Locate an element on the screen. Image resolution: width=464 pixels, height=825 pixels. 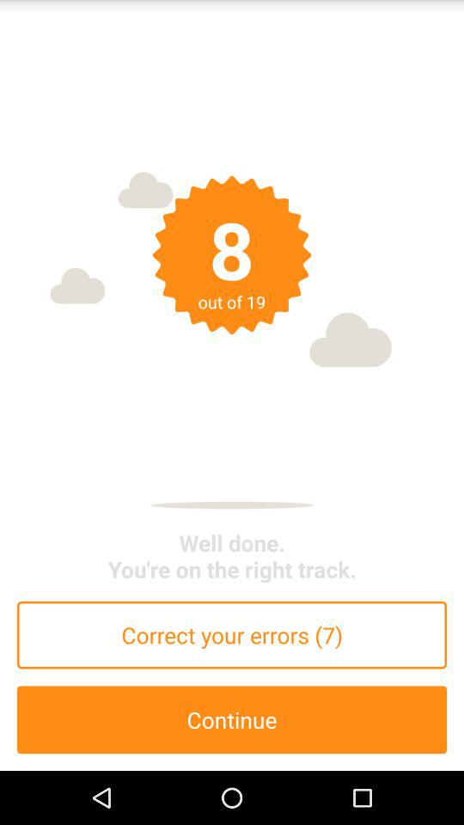
click item below the well done you item is located at coordinates (232, 634).